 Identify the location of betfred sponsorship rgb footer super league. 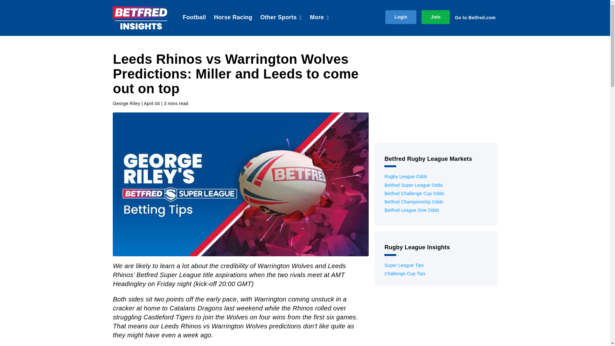
(436, 94).